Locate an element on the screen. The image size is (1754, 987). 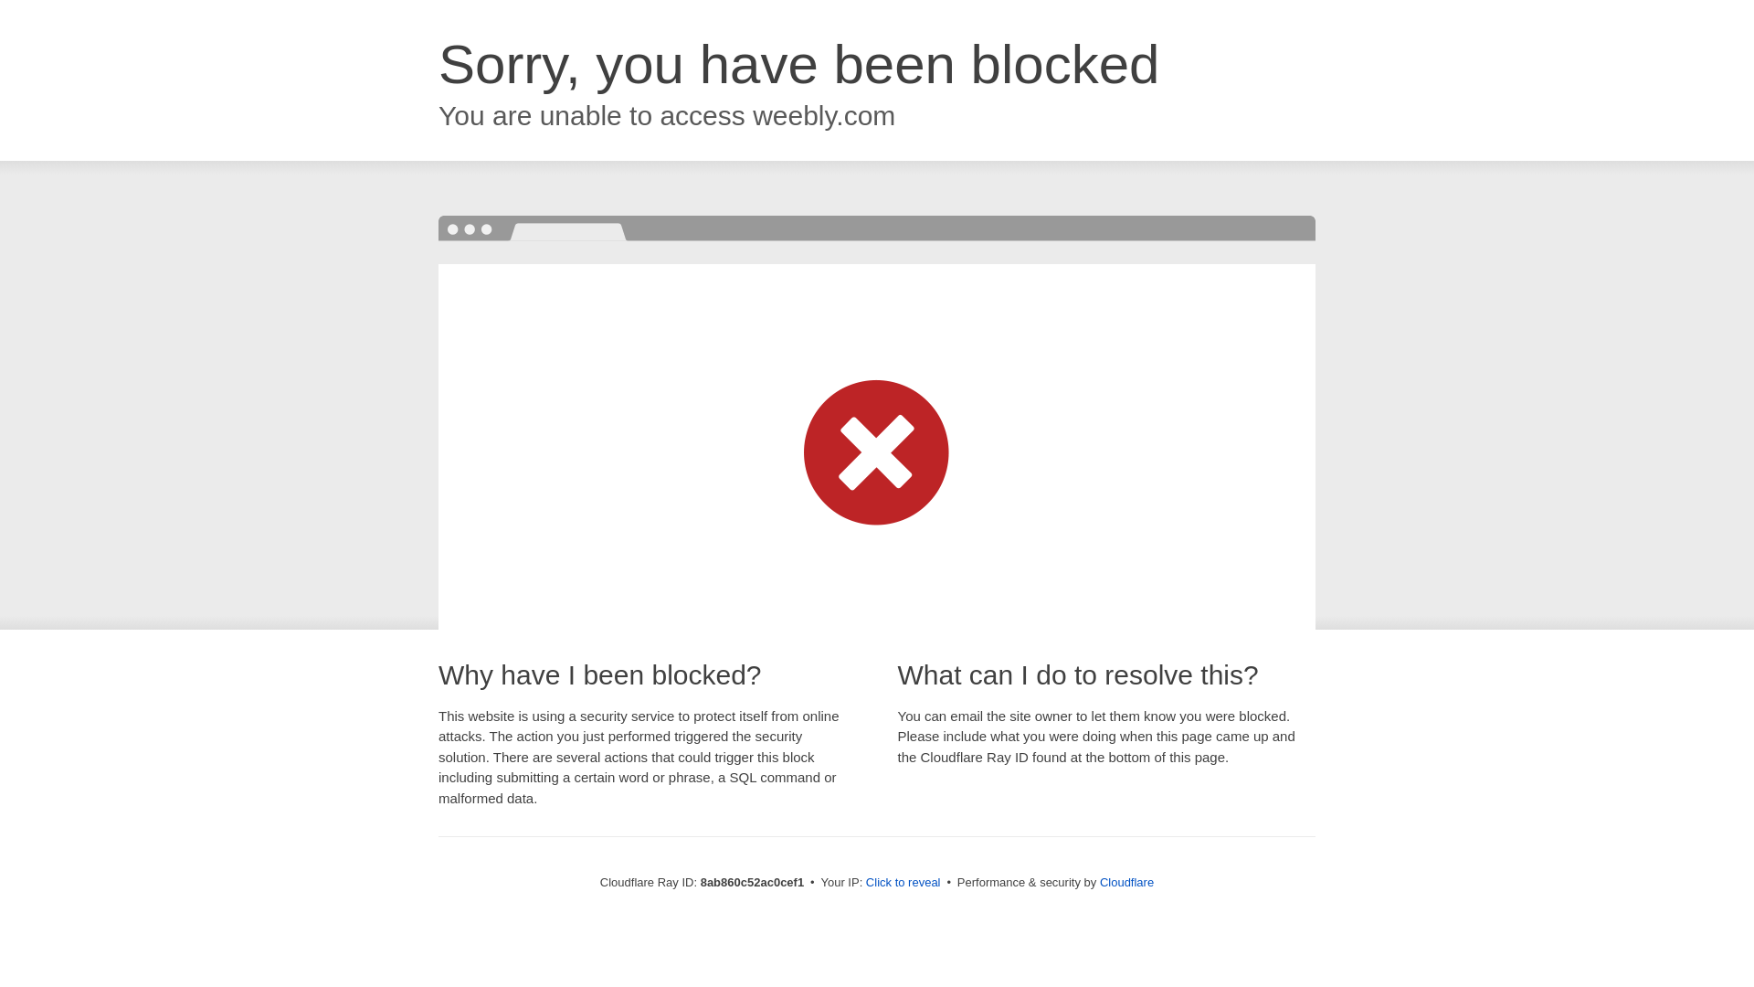
Cloudflare is located at coordinates (1126, 882).